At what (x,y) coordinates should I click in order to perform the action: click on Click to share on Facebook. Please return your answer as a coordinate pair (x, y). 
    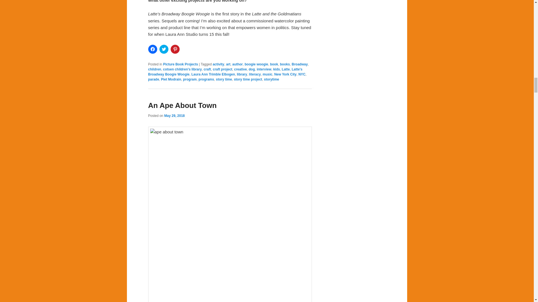
    Looking at the image, I should click on (152, 49).